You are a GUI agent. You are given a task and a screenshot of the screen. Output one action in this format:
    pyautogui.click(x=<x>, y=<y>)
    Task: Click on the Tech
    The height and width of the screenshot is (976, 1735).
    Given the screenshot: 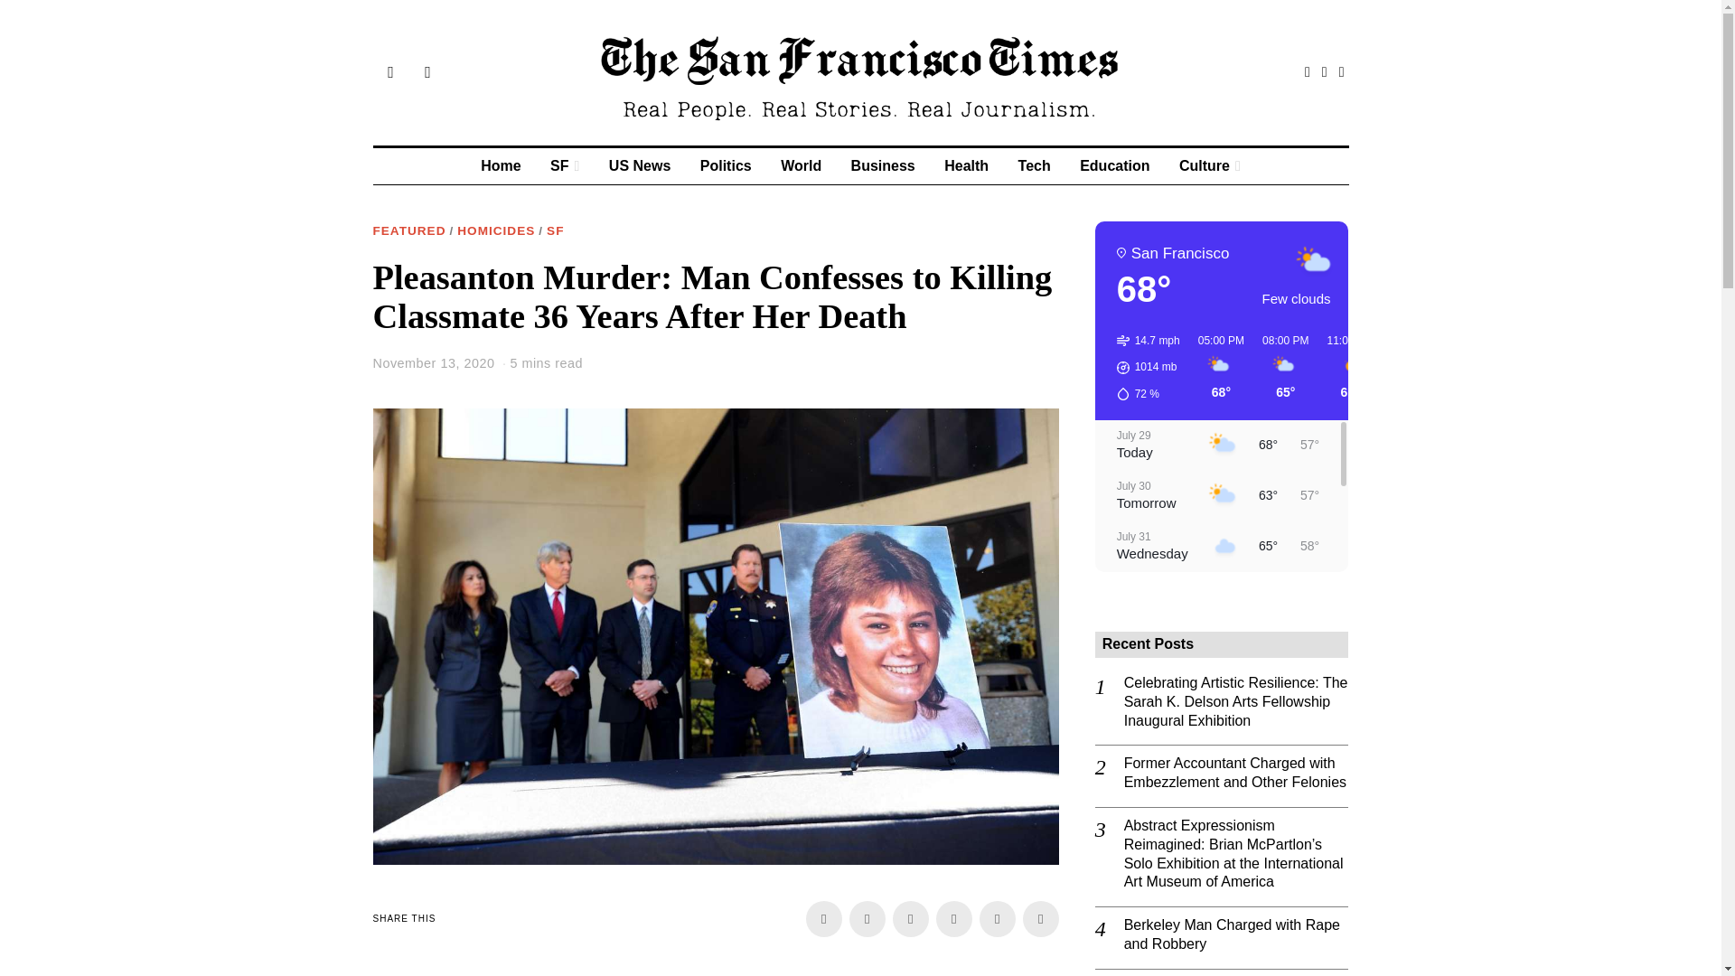 What is the action you would take?
    pyautogui.click(x=1034, y=166)
    